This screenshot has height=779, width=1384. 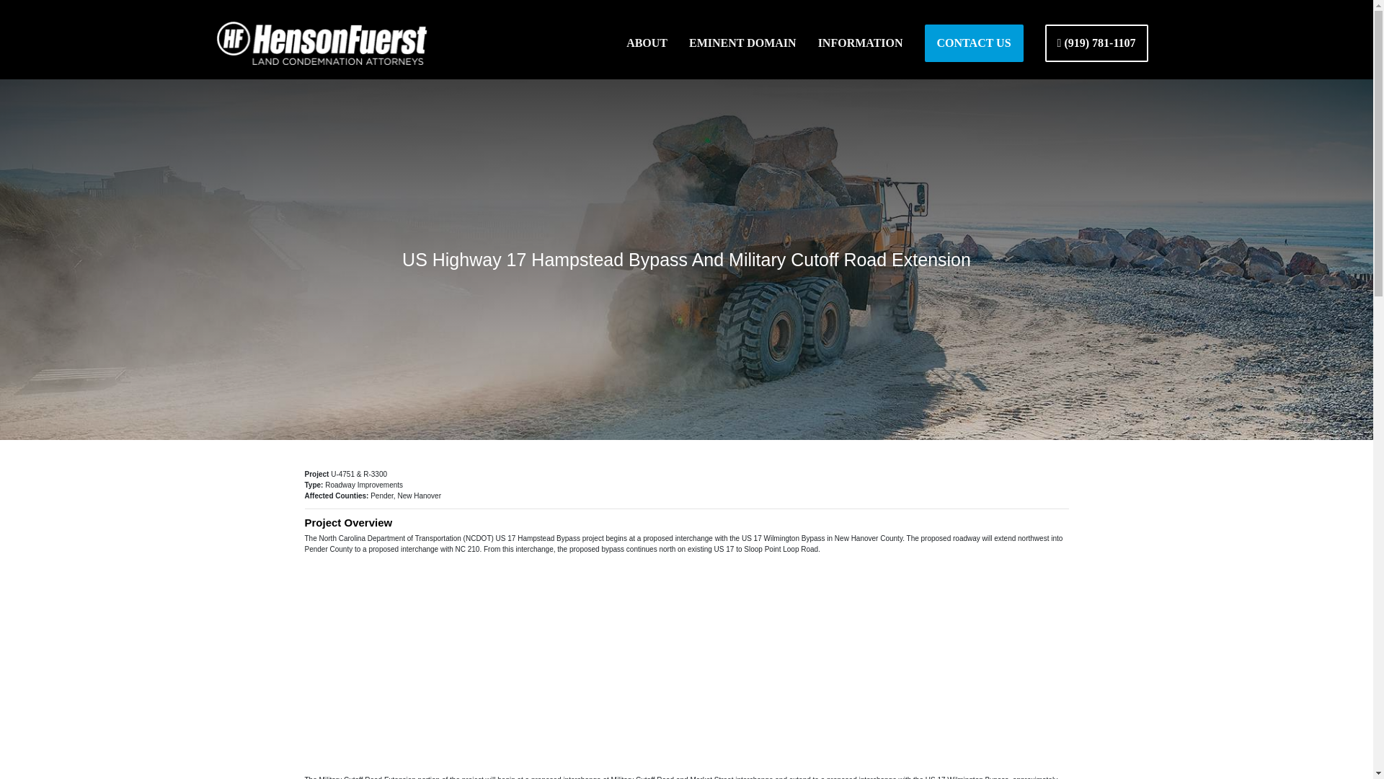 I want to click on EMINENT DOMAIN, so click(x=742, y=43).